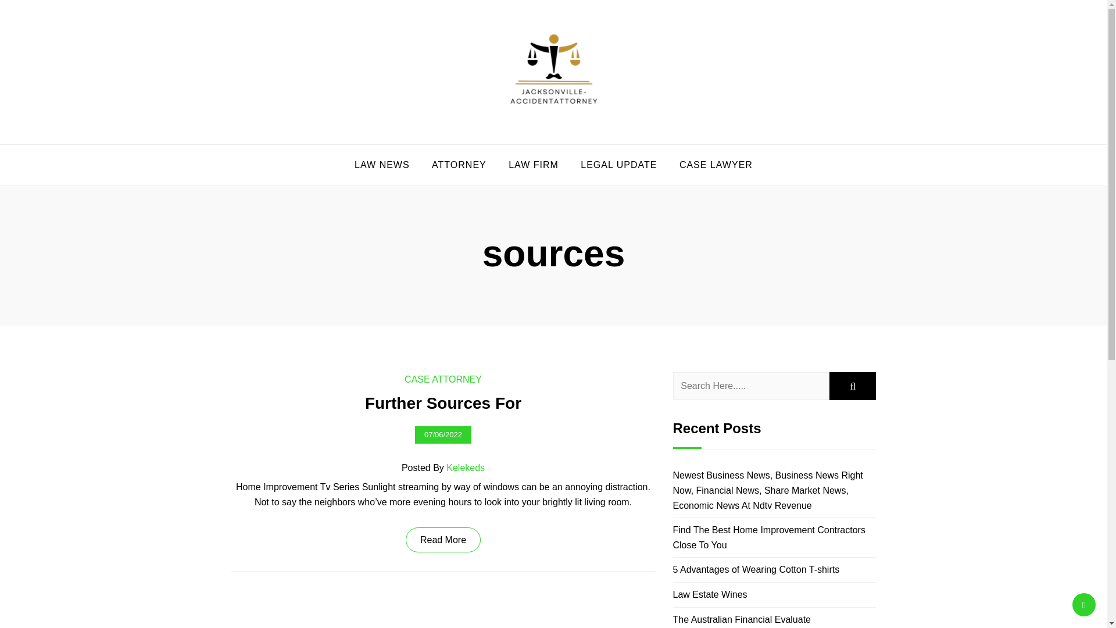  I want to click on Further Sources For, so click(443, 402).